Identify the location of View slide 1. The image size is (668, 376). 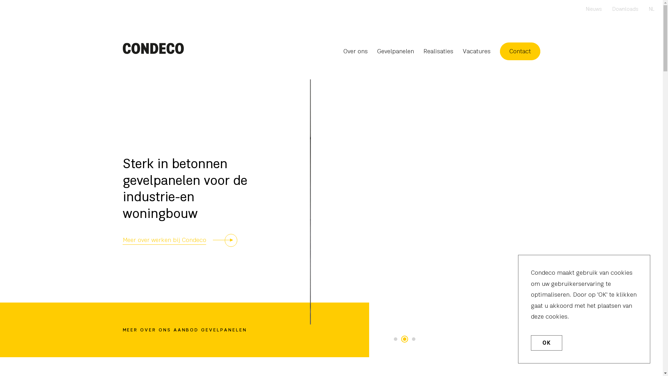
(396, 339).